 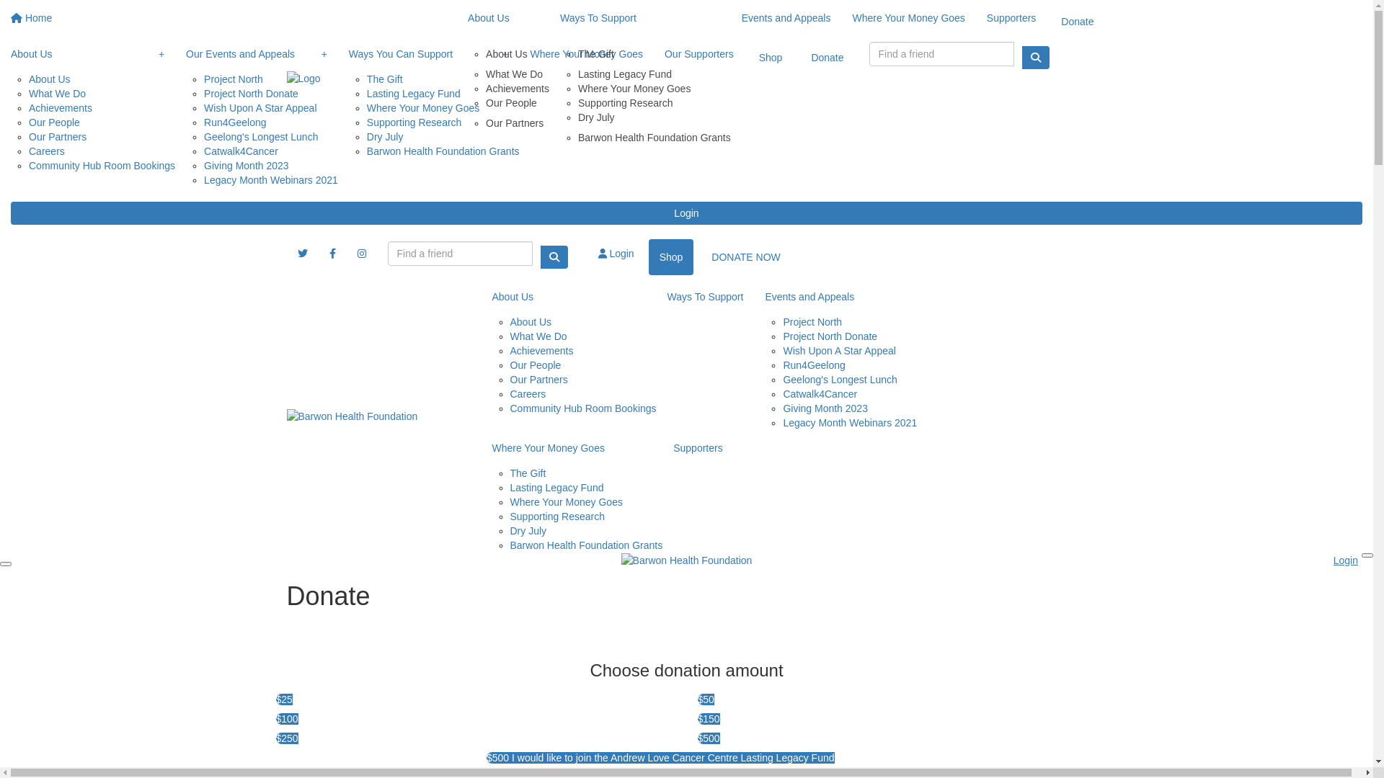 What do you see at coordinates (518, 125) in the screenshot?
I see `Our Partners` at bounding box center [518, 125].